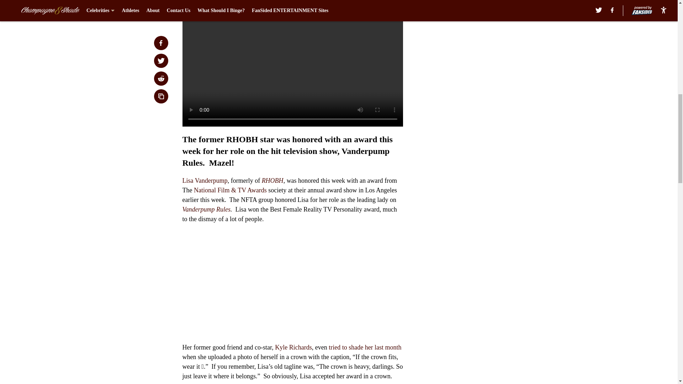  What do you see at coordinates (293, 347) in the screenshot?
I see `Kyle Richards` at bounding box center [293, 347].